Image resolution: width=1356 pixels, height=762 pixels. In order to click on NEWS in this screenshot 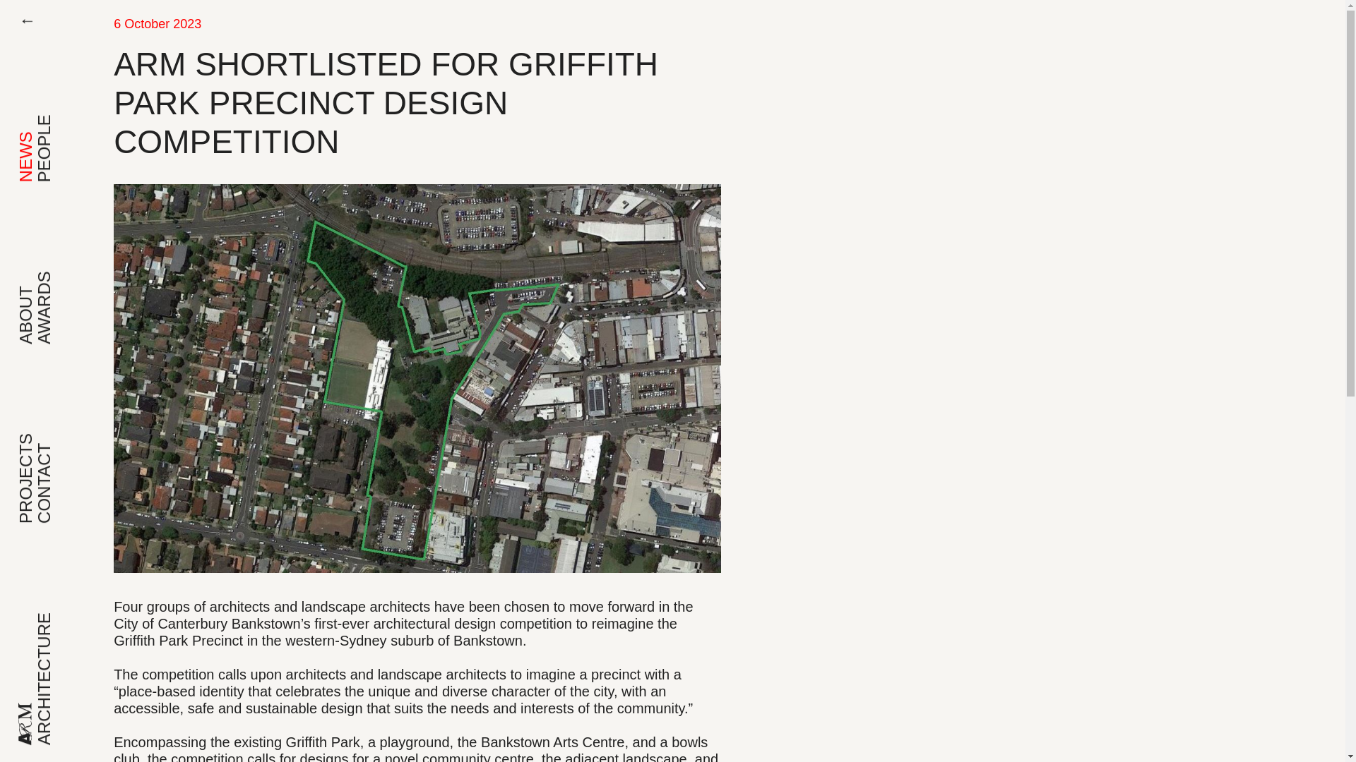, I will do `click(41, 140)`.